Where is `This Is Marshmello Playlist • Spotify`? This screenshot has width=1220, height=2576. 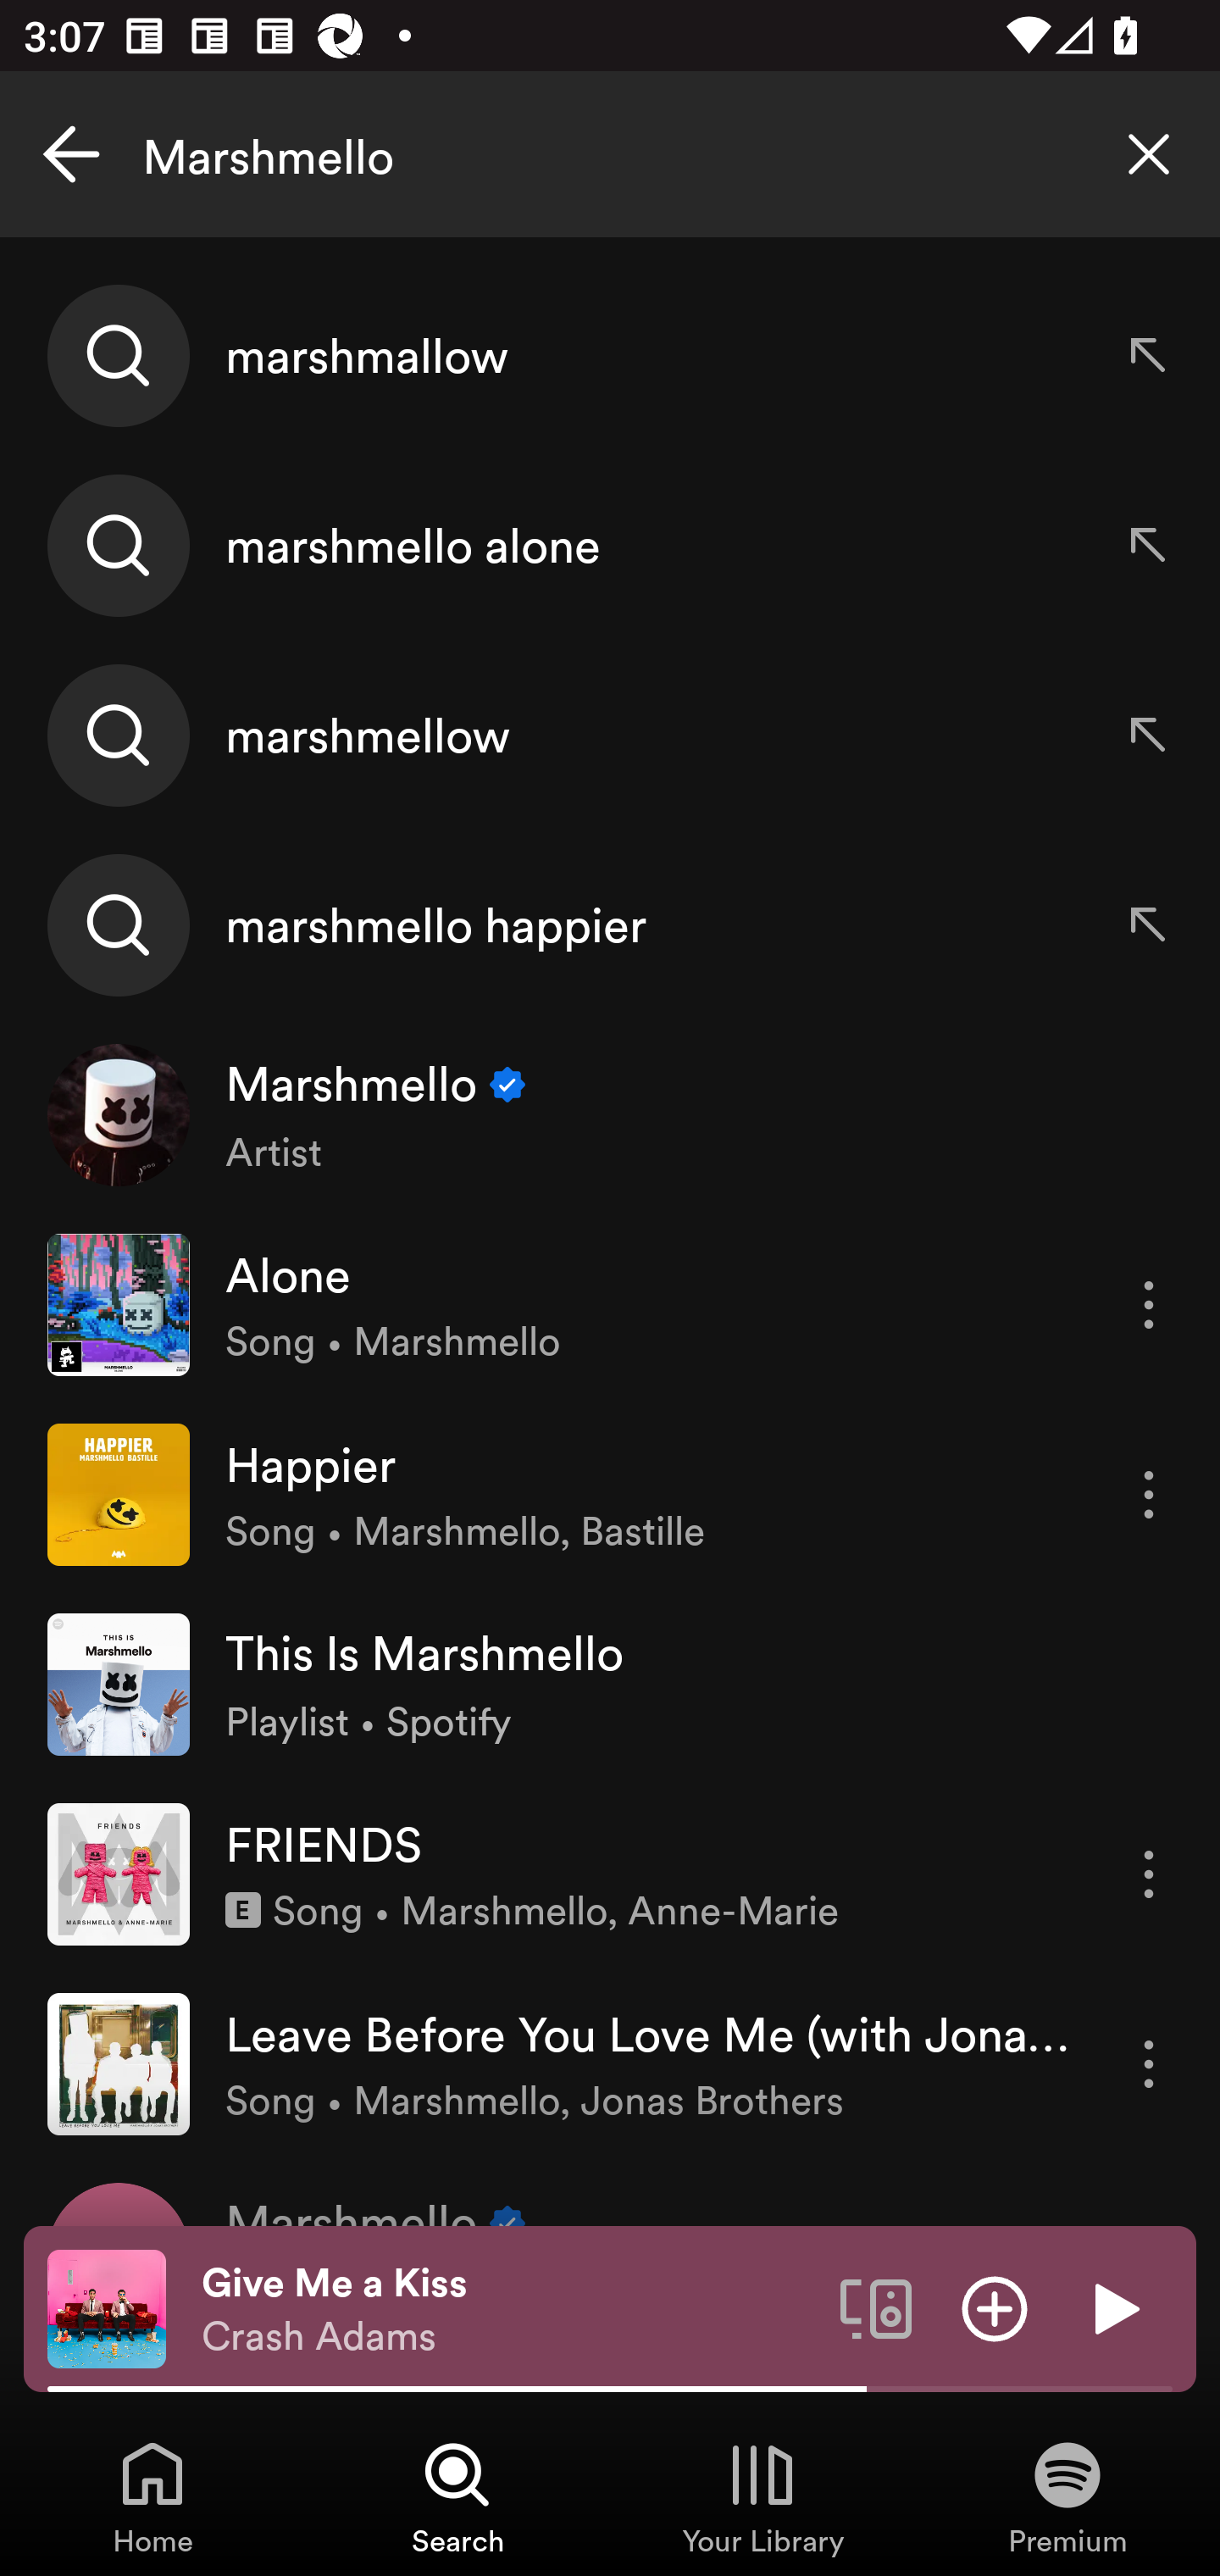
This Is Marshmello Playlist • Spotify is located at coordinates (610, 1685).